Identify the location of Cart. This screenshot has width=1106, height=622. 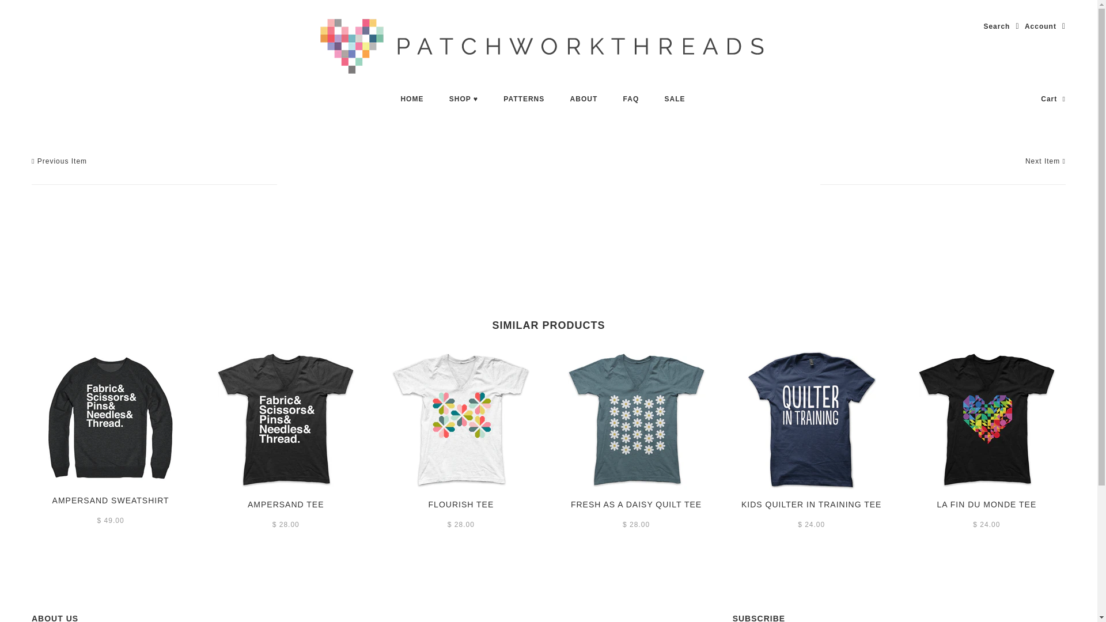
(1053, 99).